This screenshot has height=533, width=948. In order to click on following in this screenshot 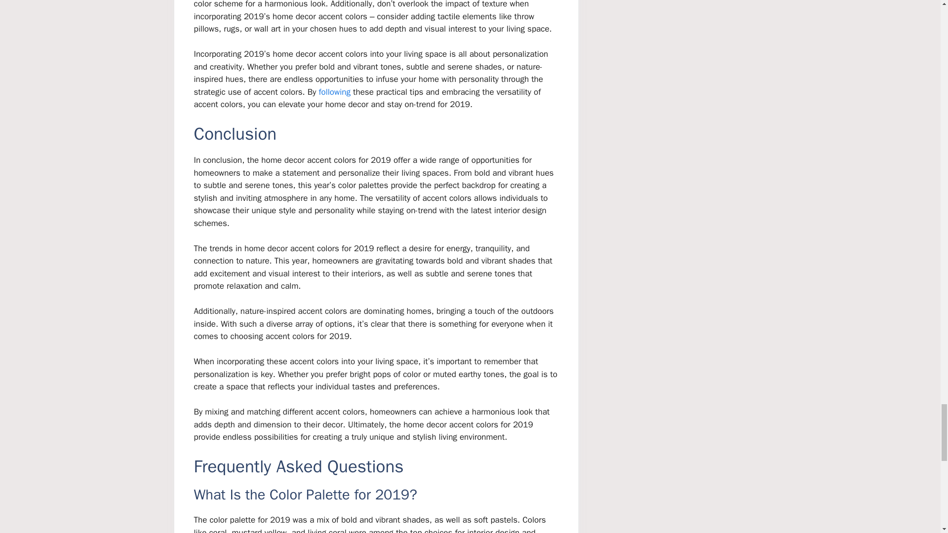, I will do `click(335, 92)`.